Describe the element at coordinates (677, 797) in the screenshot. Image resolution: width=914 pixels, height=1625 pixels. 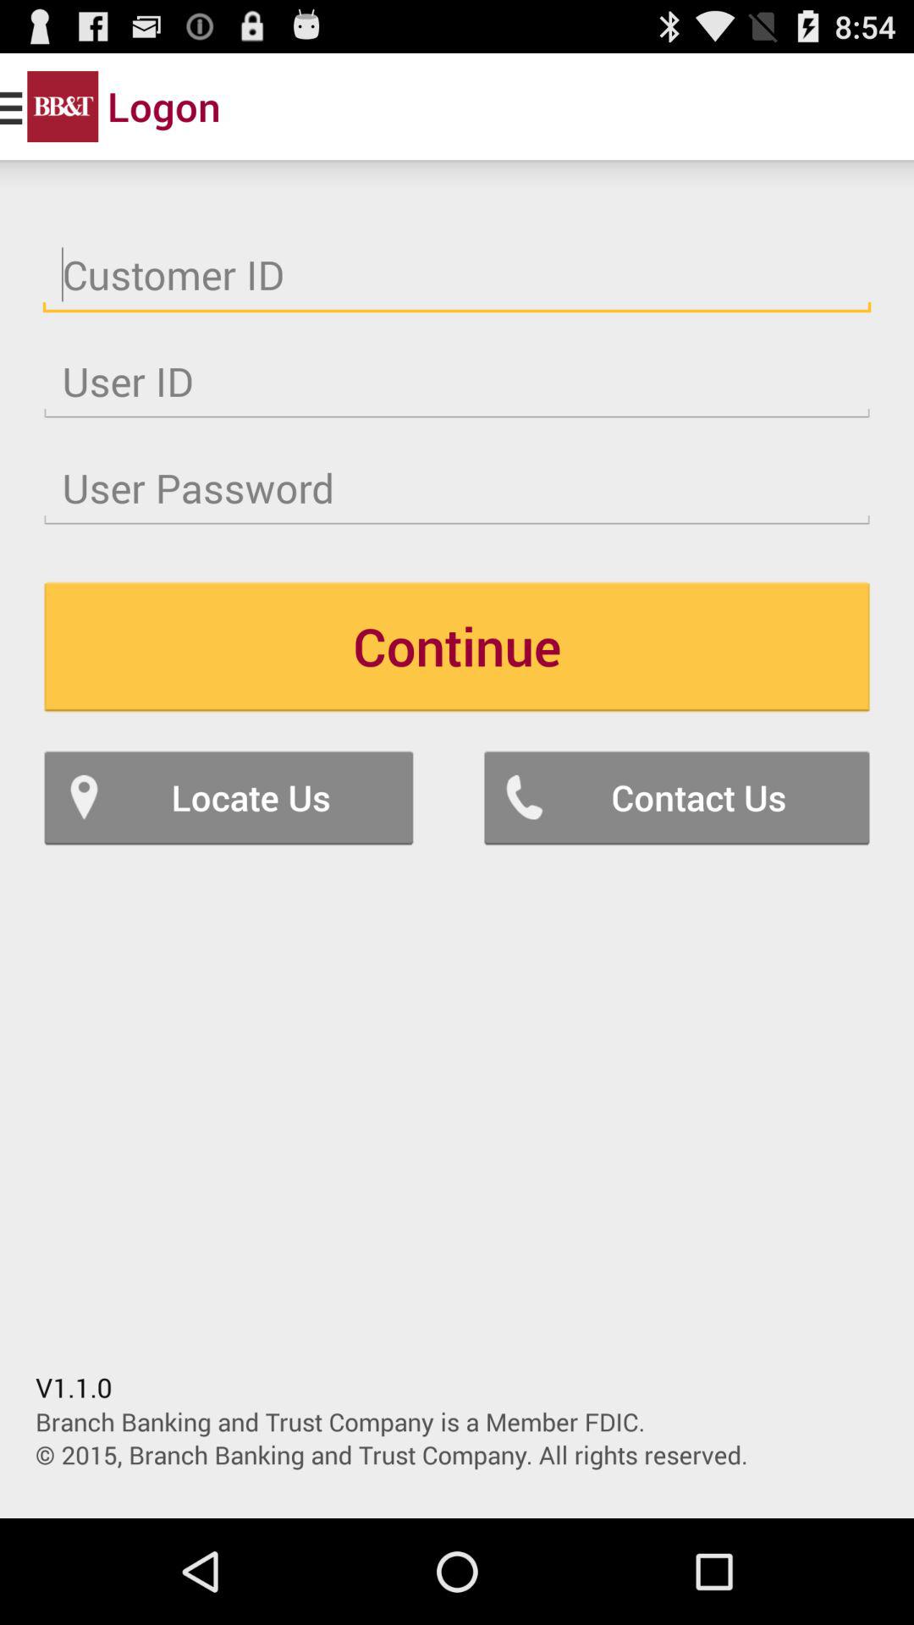
I see `jump until contact us` at that location.